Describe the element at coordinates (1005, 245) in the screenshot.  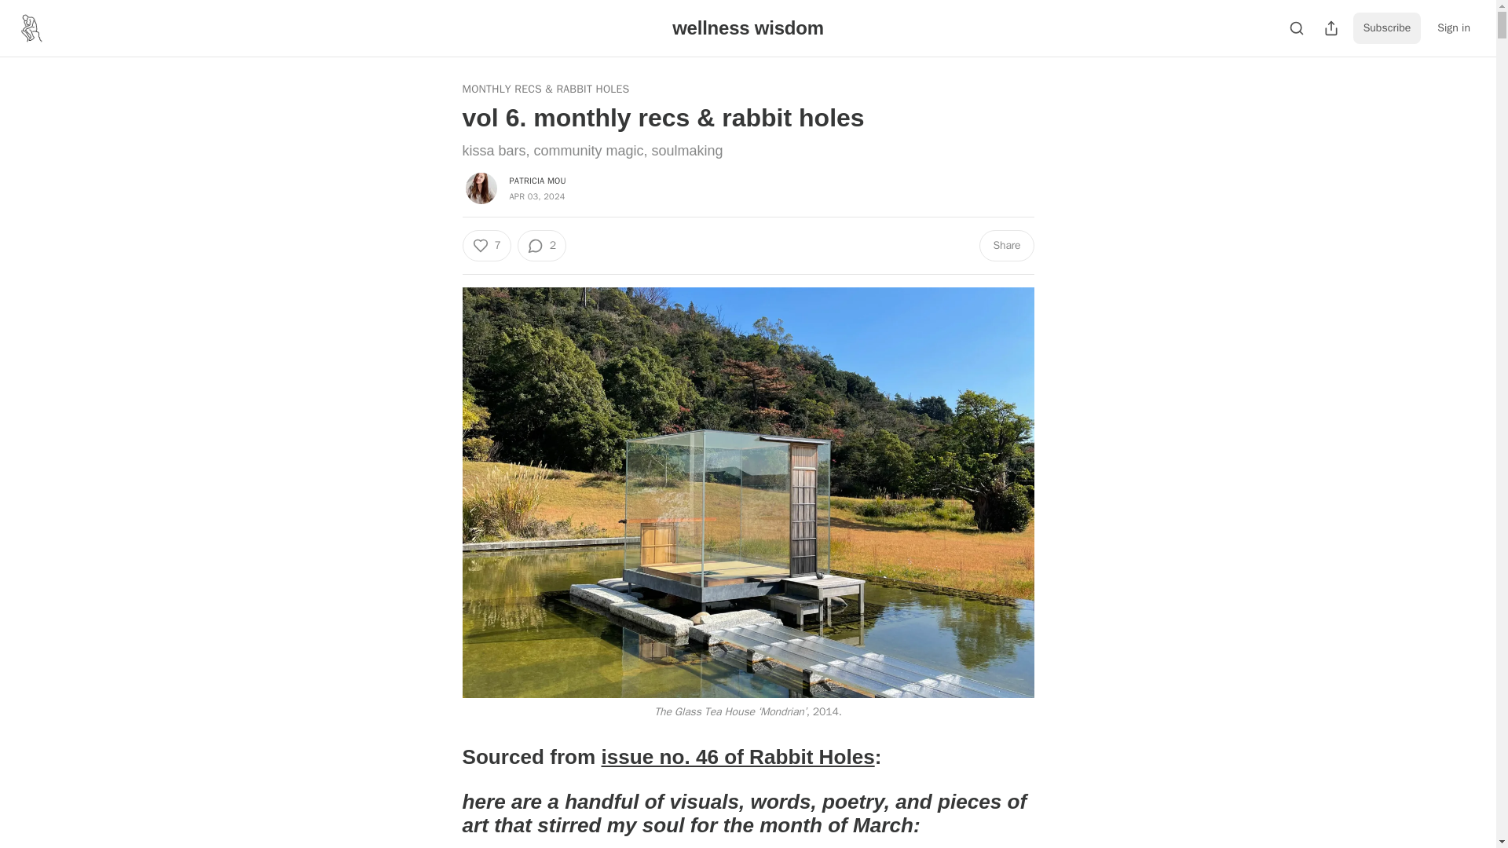
I see `Share` at that location.